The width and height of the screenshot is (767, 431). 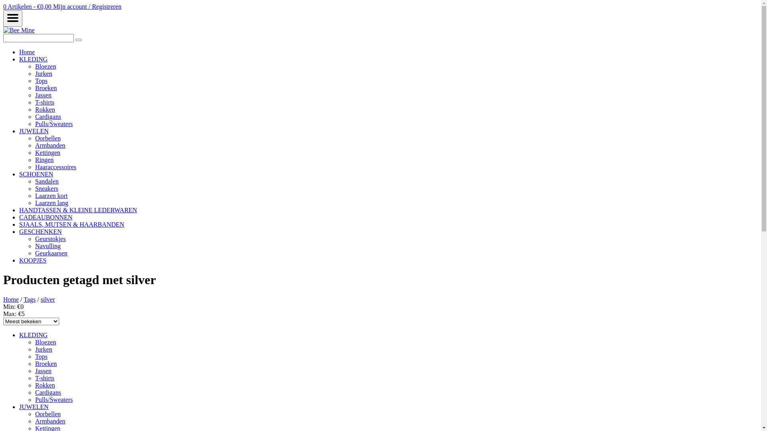 I want to click on Laarzen kort, so click(x=51, y=196).